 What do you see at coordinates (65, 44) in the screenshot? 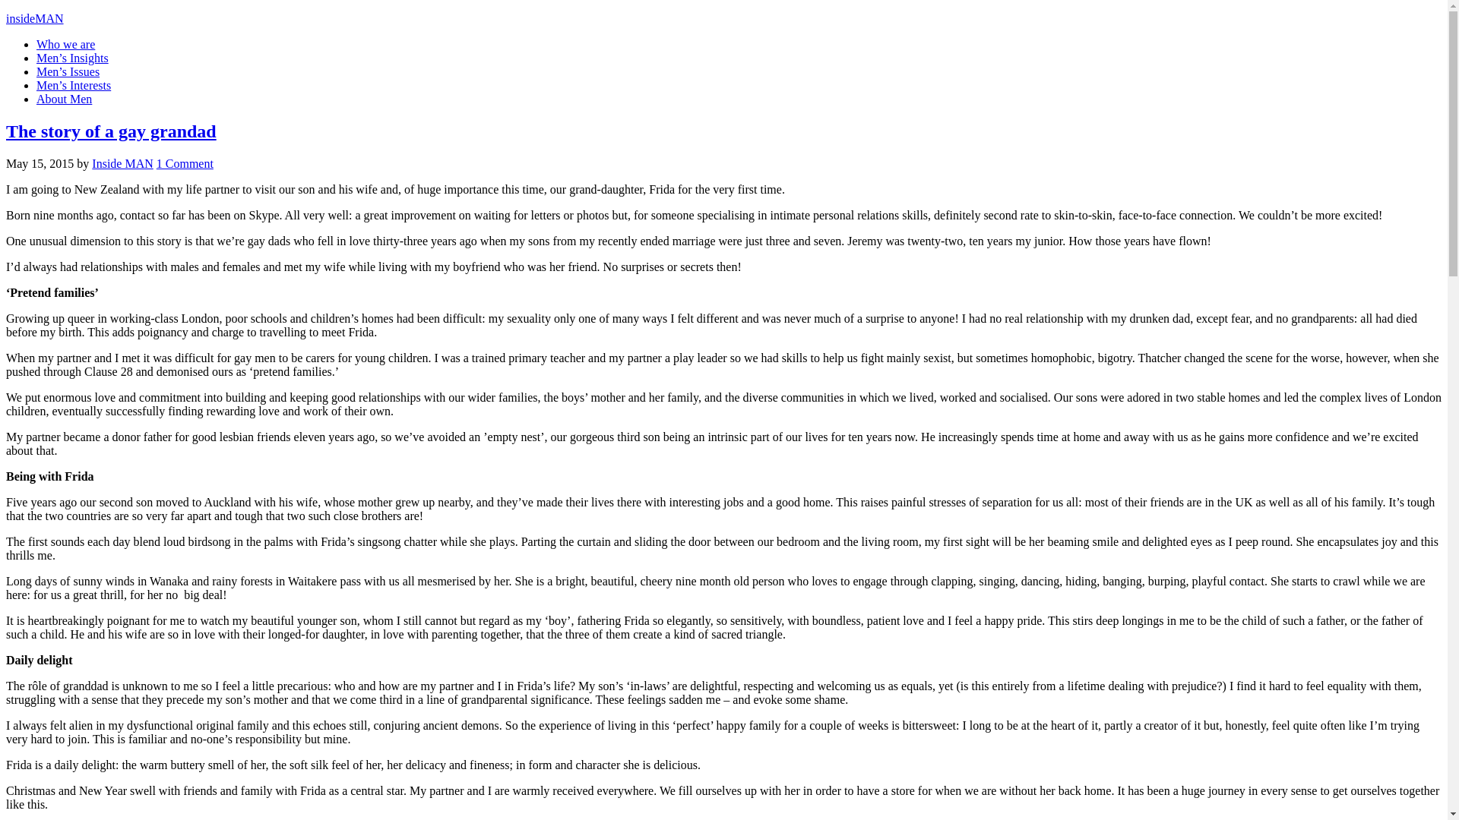
I see `Who we are` at bounding box center [65, 44].